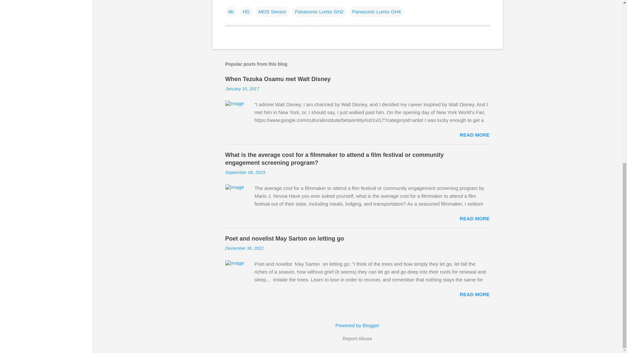  I want to click on Powered by Blogger, so click(357, 326).